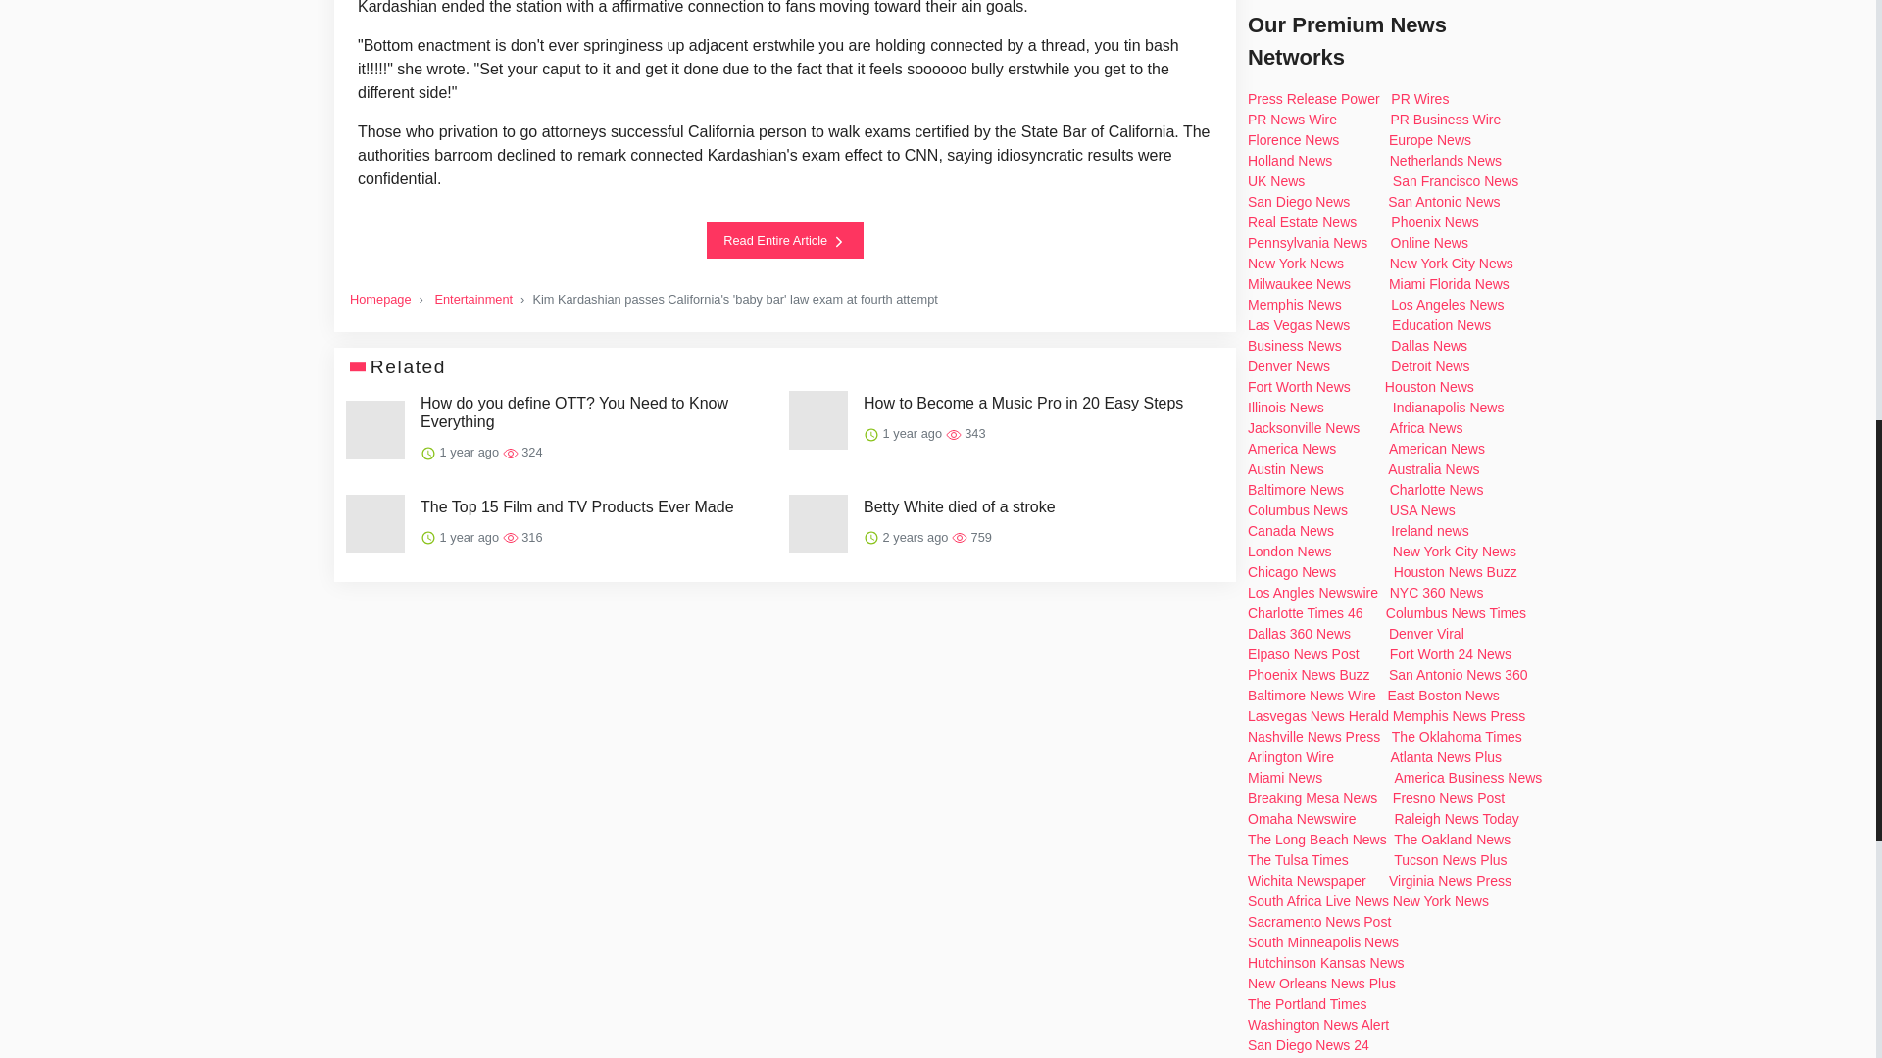 This screenshot has width=1882, height=1058. I want to click on How to Become a Music Pro in 20 Easy Steps, so click(1023, 403).